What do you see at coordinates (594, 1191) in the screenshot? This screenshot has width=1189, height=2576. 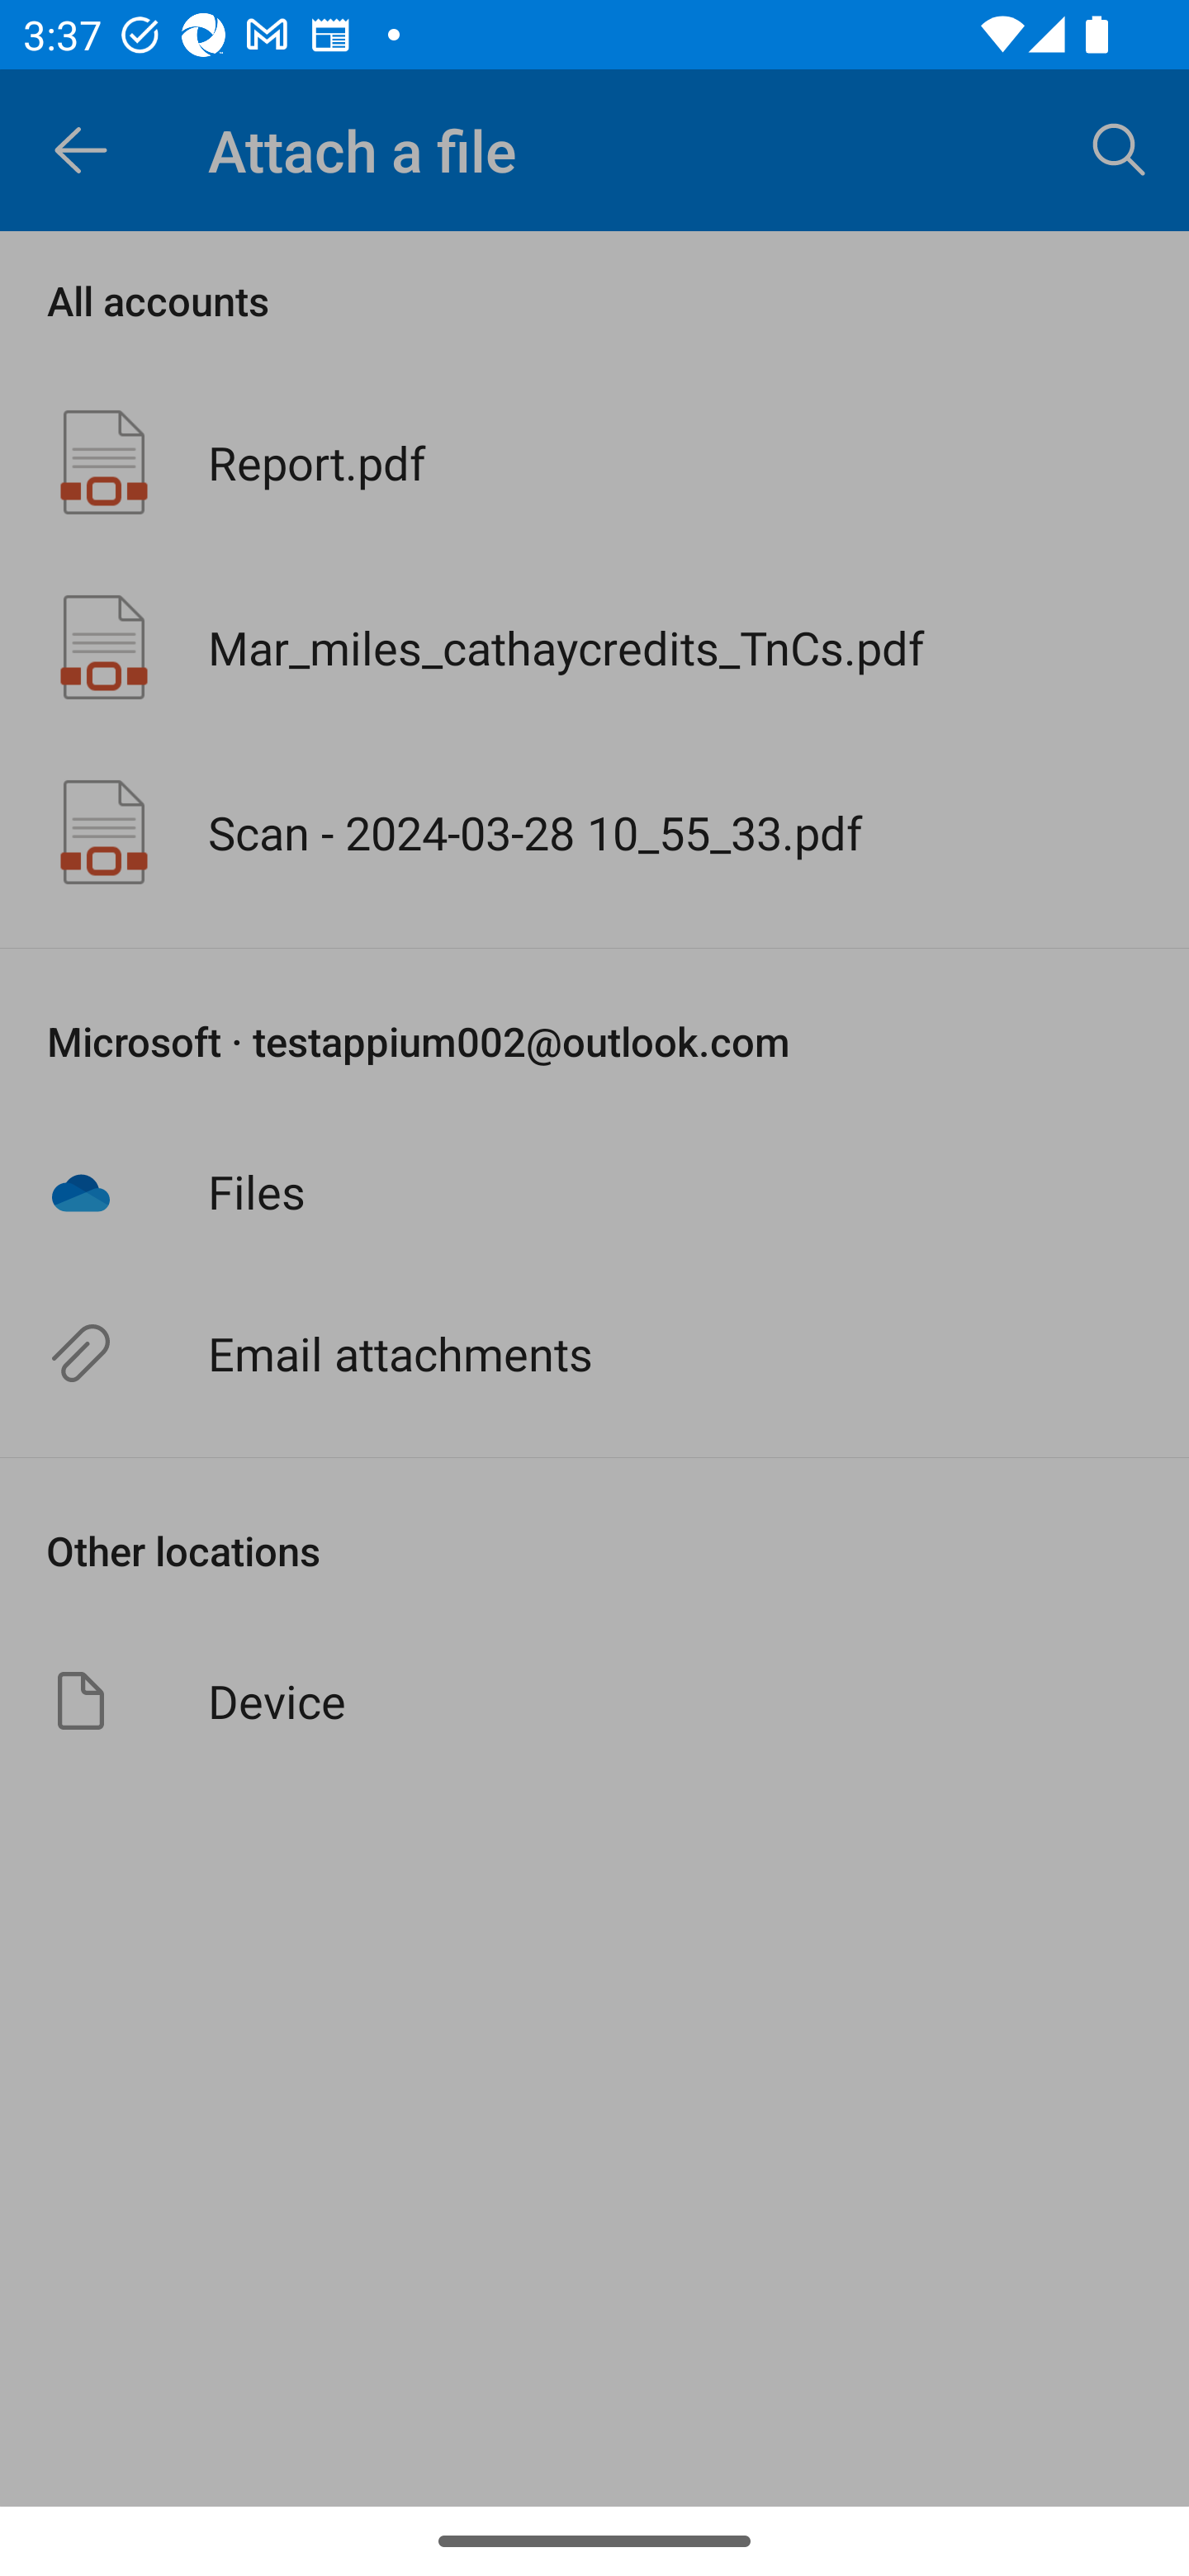 I see `Files` at bounding box center [594, 1191].